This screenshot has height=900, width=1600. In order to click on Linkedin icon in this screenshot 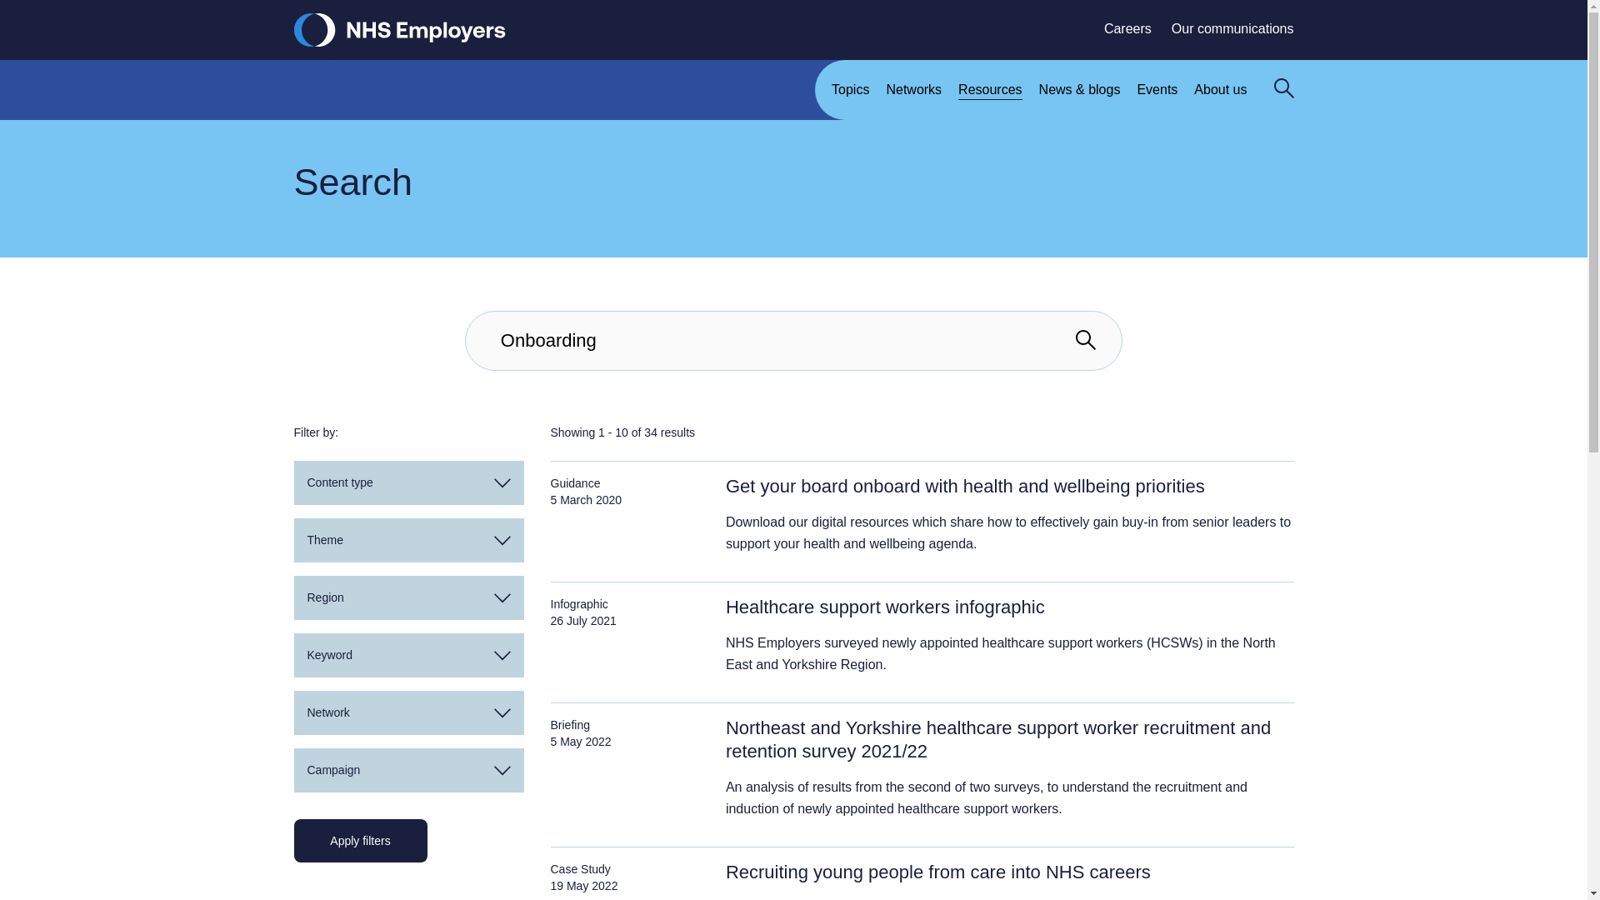, I will do `click(1227, 862)`.